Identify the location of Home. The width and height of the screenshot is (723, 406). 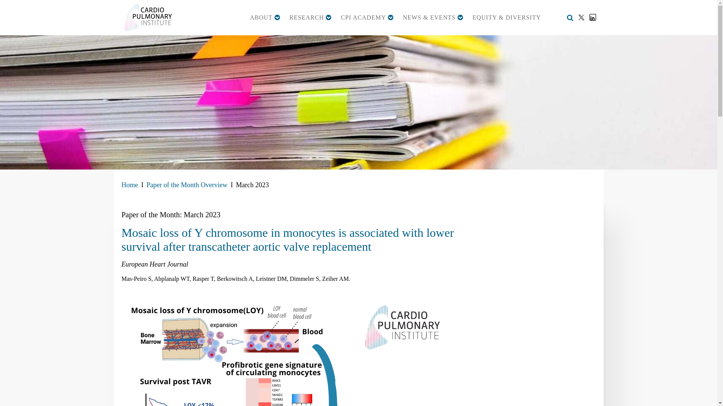
(130, 185).